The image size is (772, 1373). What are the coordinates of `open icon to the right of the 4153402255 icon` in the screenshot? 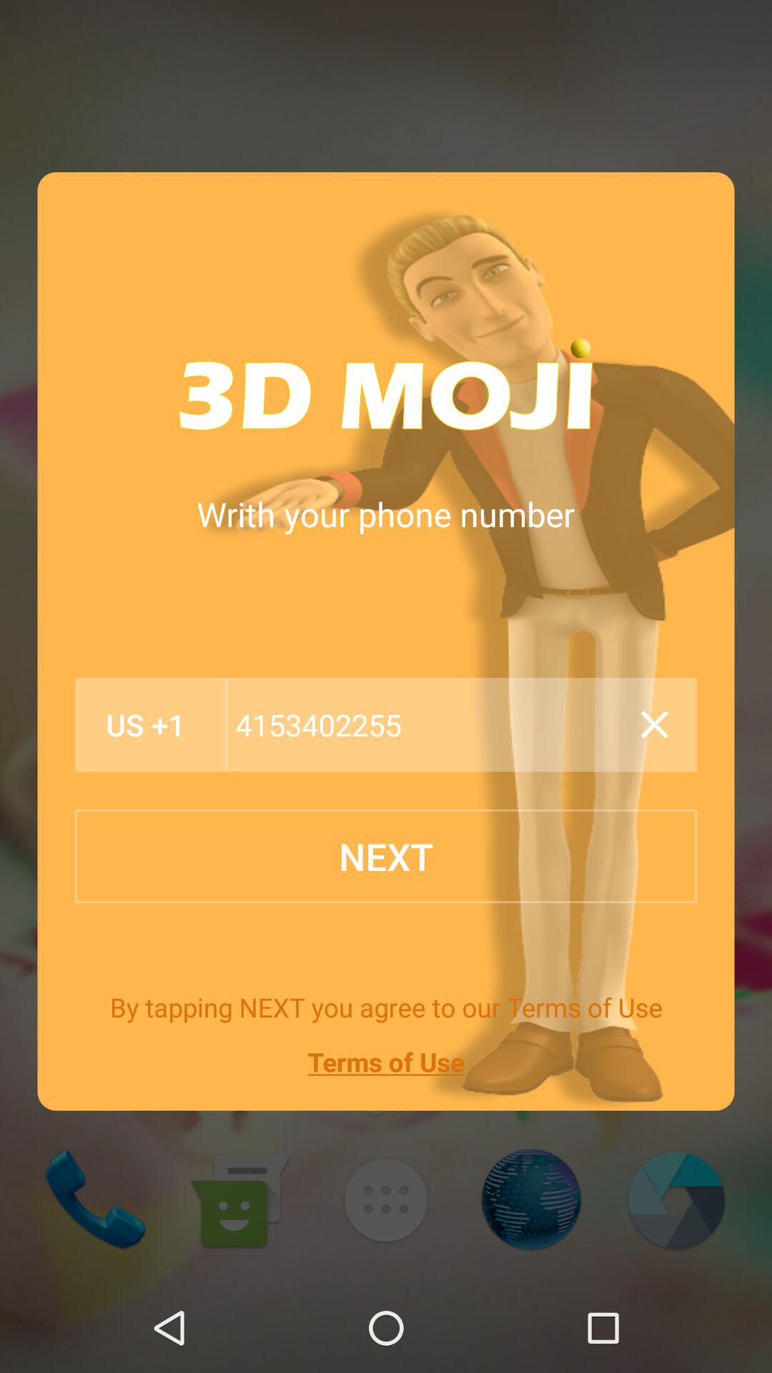 It's located at (654, 724).